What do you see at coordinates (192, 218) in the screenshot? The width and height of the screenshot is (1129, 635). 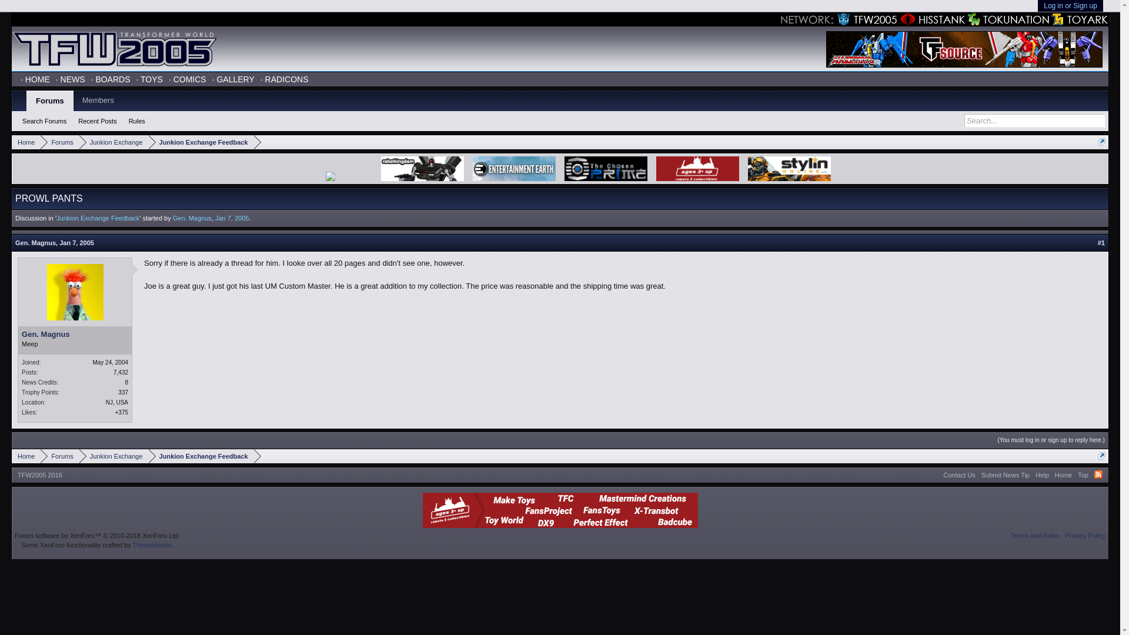 I see `Gen. Magnus` at bounding box center [192, 218].